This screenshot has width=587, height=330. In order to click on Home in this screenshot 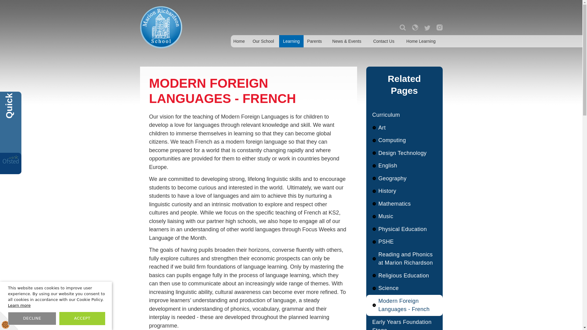, I will do `click(239, 41)`.